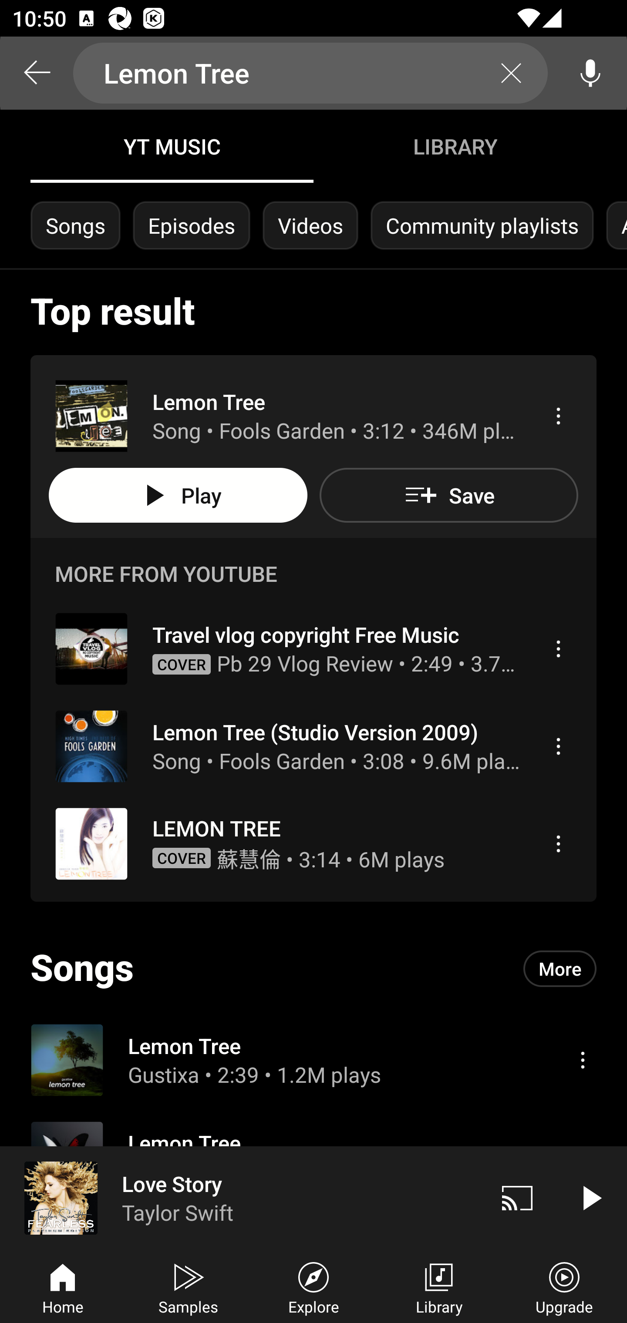  Describe the element at coordinates (590, 73) in the screenshot. I see `Voice search` at that location.